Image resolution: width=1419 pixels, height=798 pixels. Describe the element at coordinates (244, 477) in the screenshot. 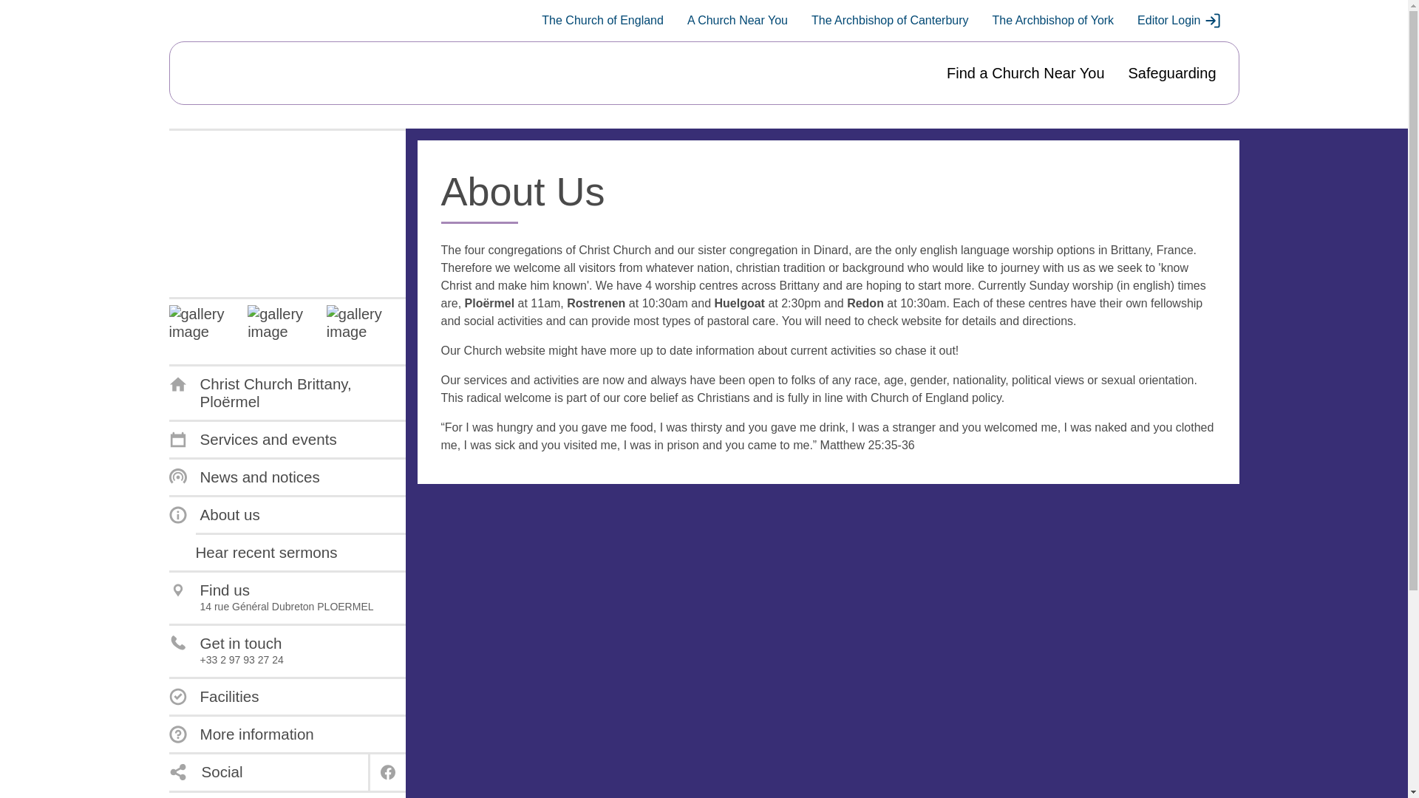

I see `News and notices` at that location.